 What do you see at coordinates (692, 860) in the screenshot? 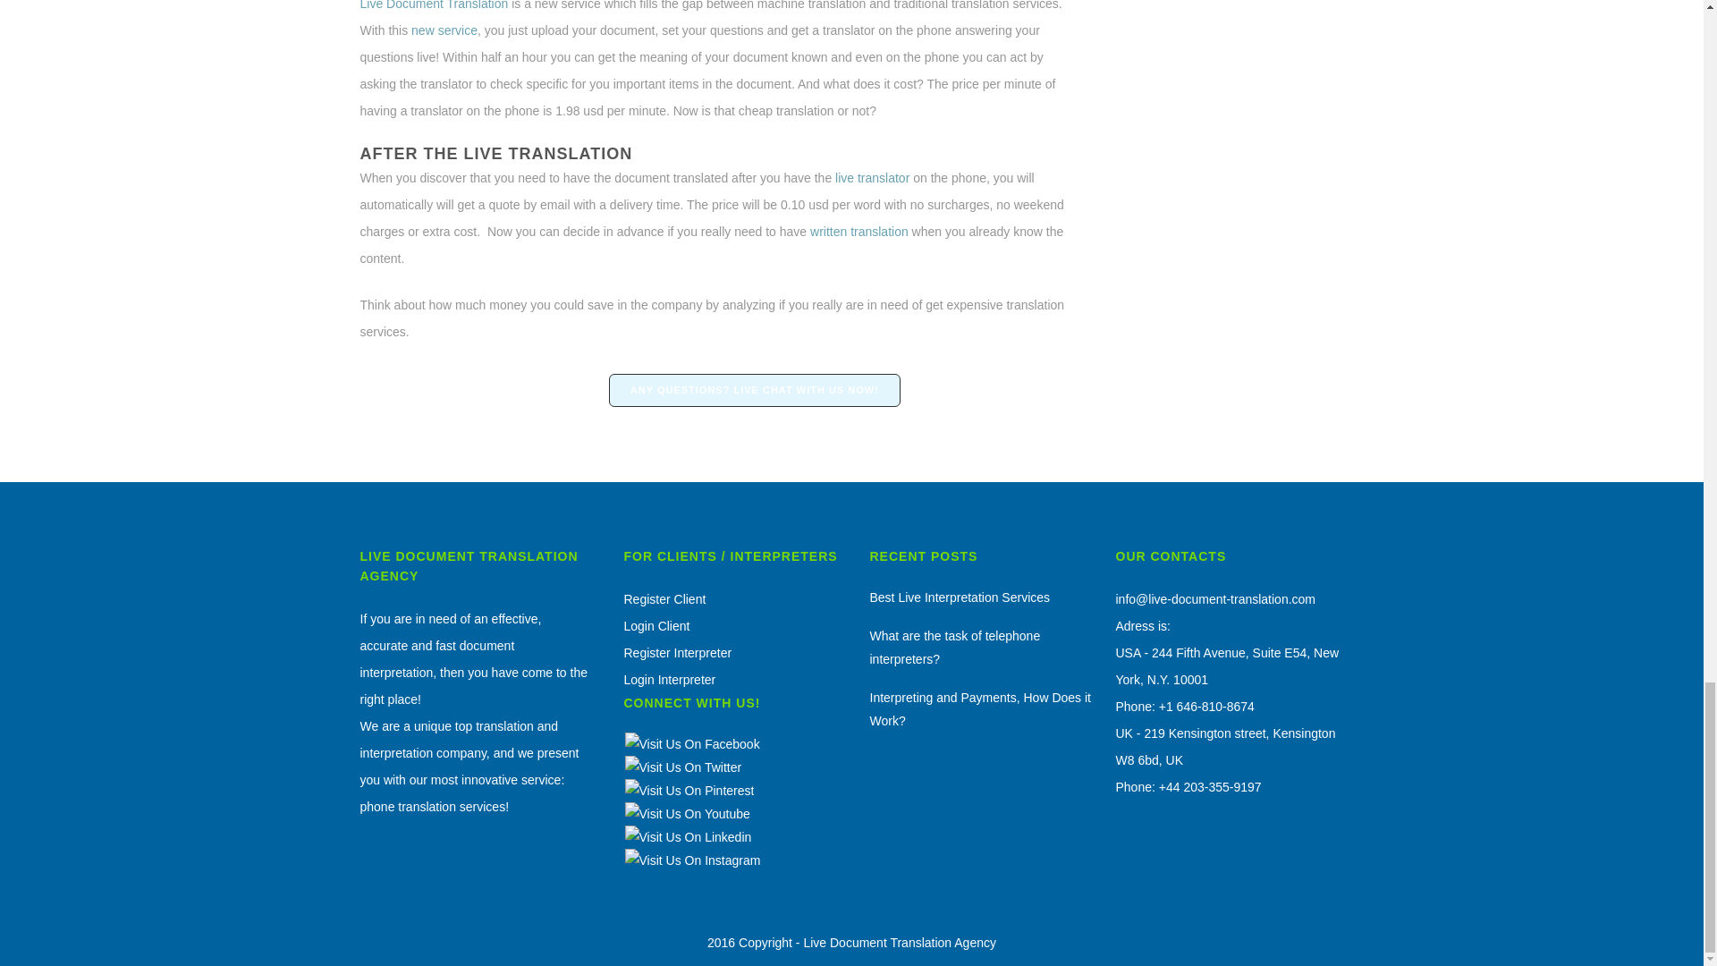
I see `Visit Us On Instagram` at bounding box center [692, 860].